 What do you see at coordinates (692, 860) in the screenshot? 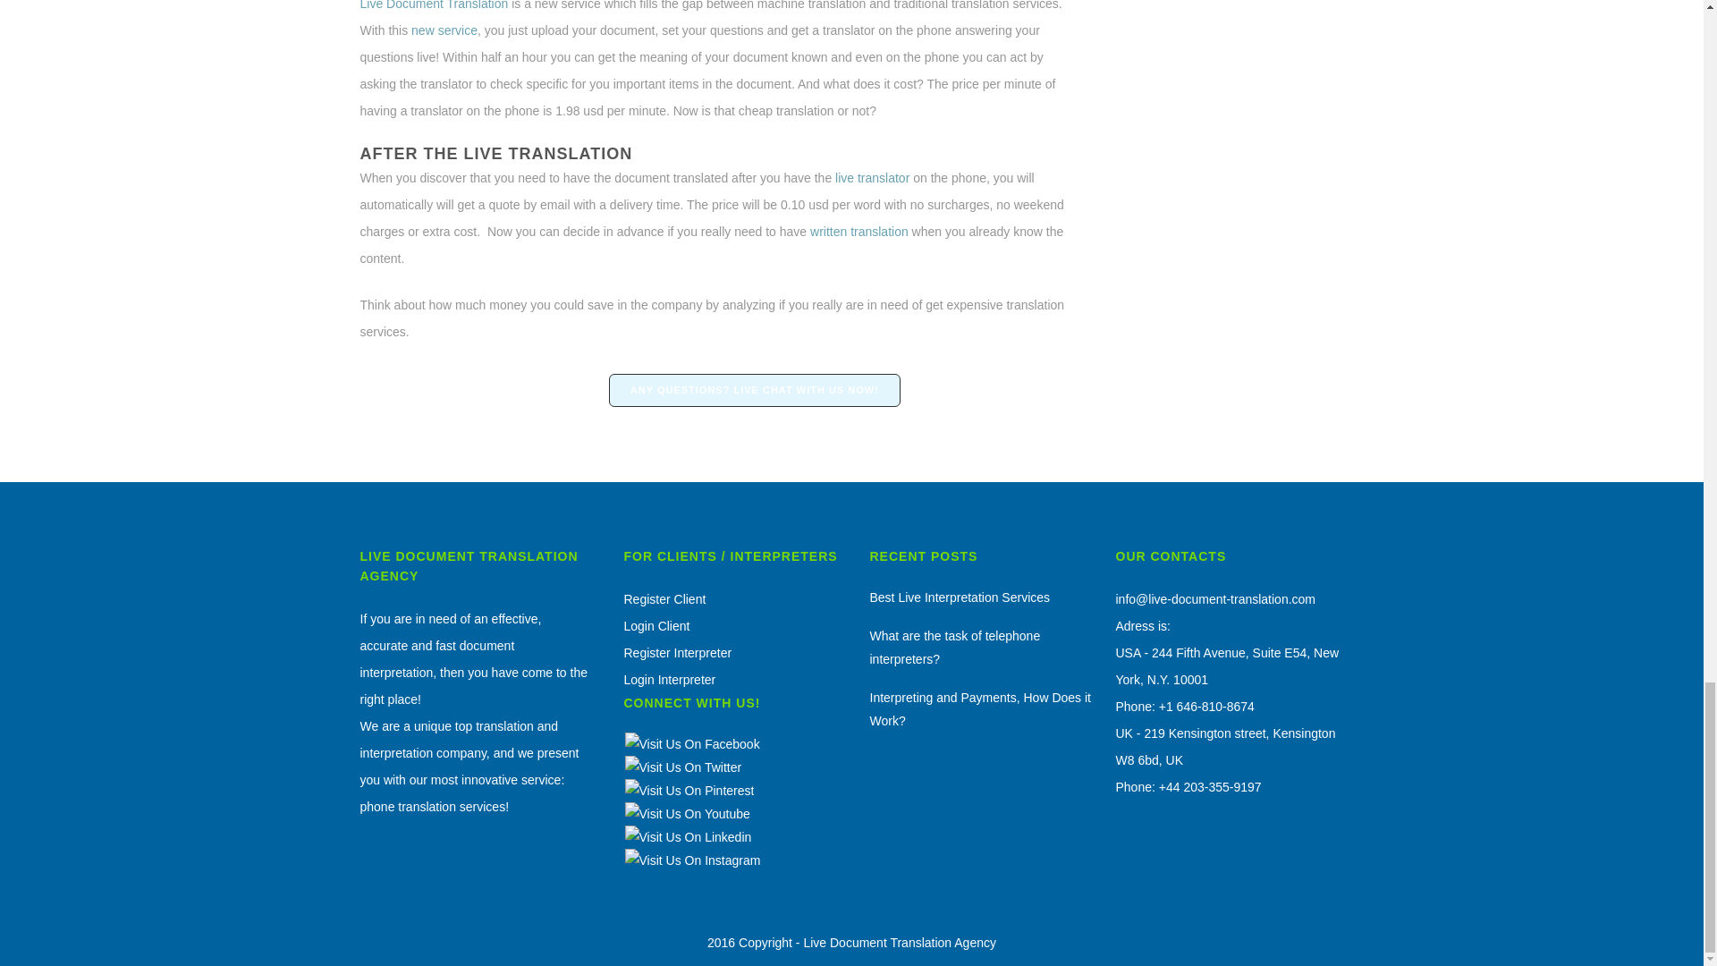
I see `Visit Us On Instagram` at bounding box center [692, 860].